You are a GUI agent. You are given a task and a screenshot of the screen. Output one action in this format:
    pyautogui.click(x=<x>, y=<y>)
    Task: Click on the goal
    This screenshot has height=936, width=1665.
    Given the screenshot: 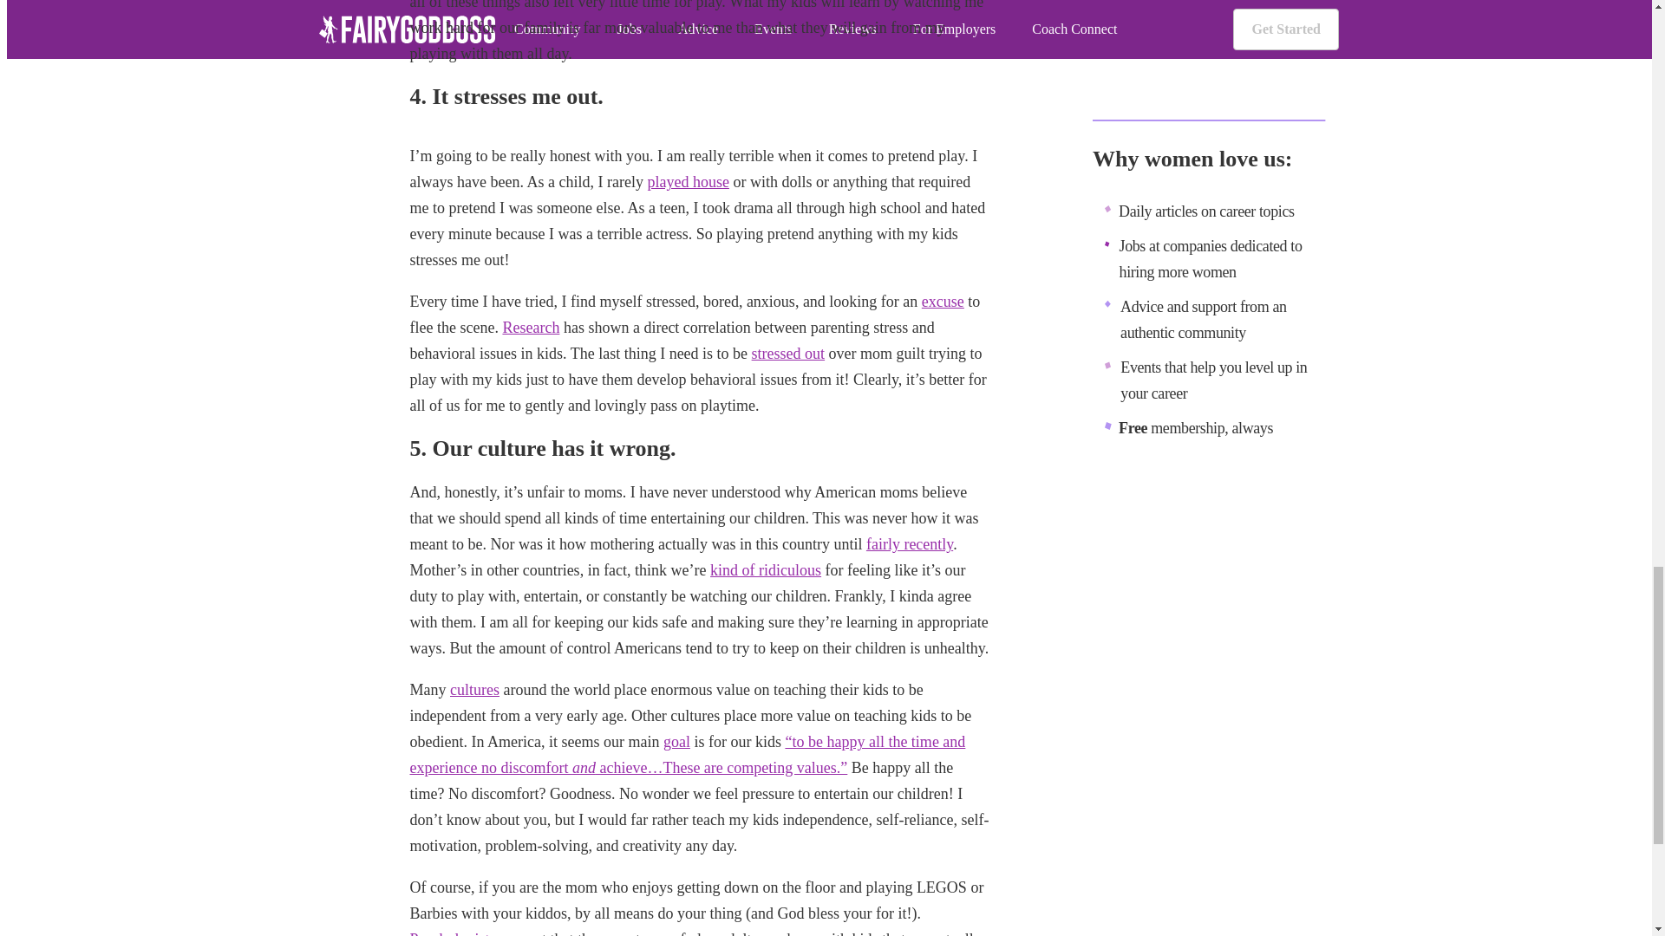 What is the action you would take?
    pyautogui.click(x=676, y=742)
    